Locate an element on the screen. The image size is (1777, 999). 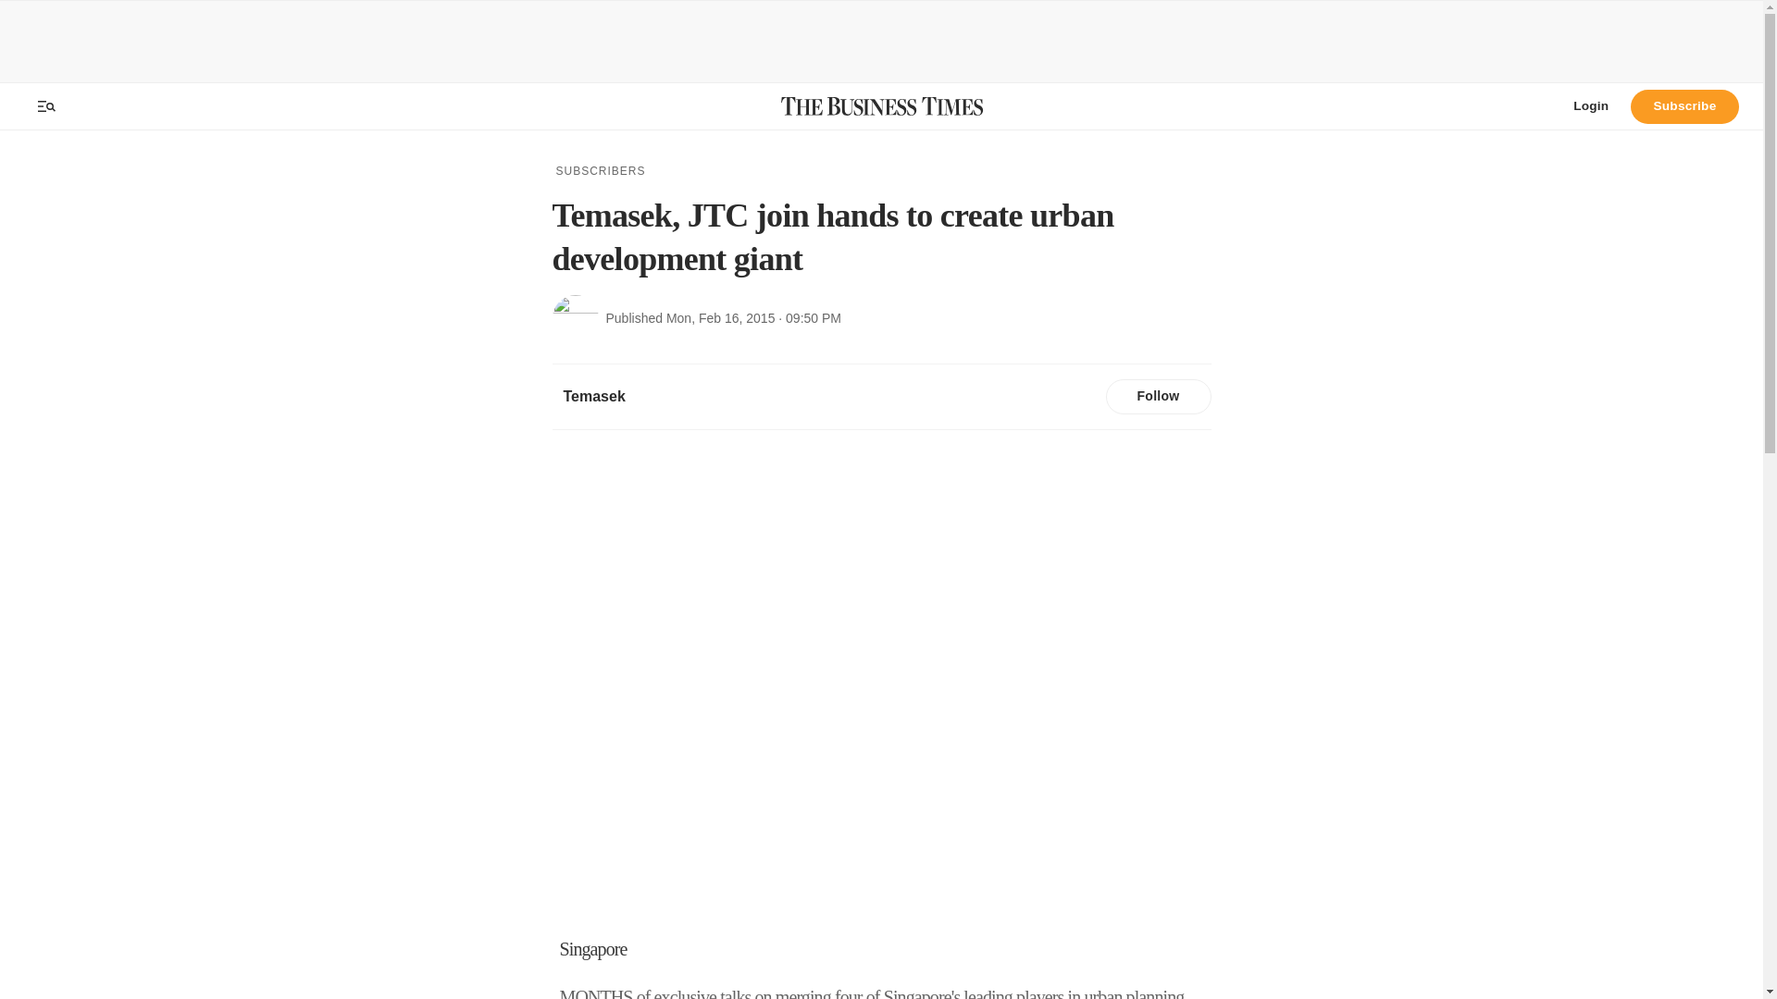
Temasek is located at coordinates (593, 396).